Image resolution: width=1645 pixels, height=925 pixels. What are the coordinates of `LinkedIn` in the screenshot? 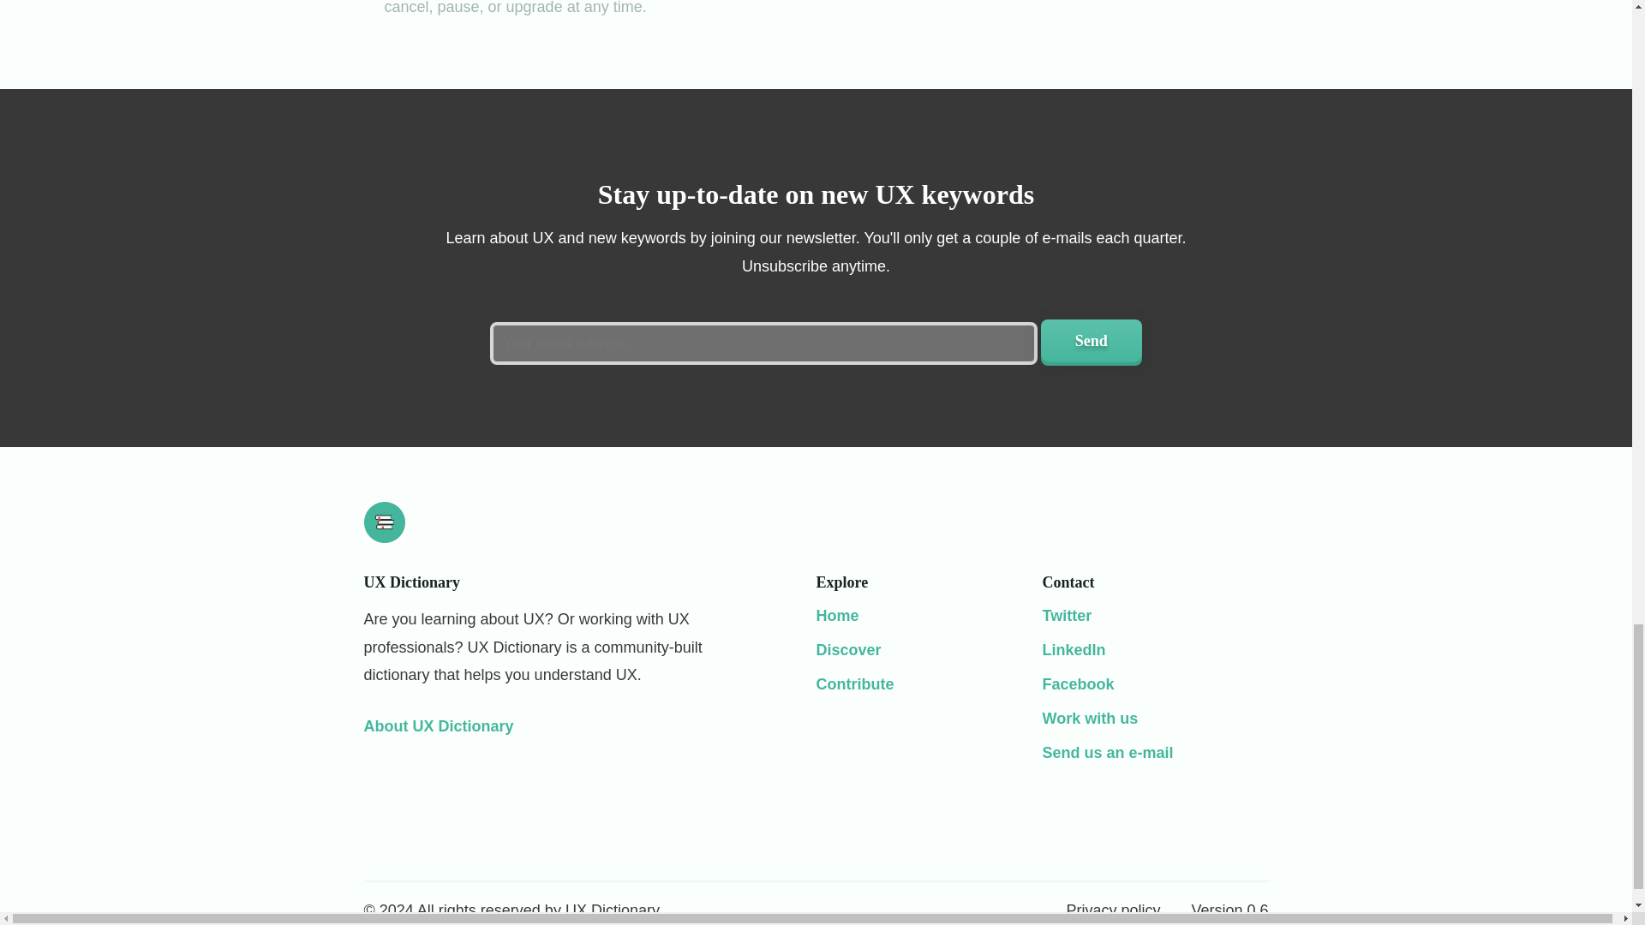 It's located at (1073, 649).